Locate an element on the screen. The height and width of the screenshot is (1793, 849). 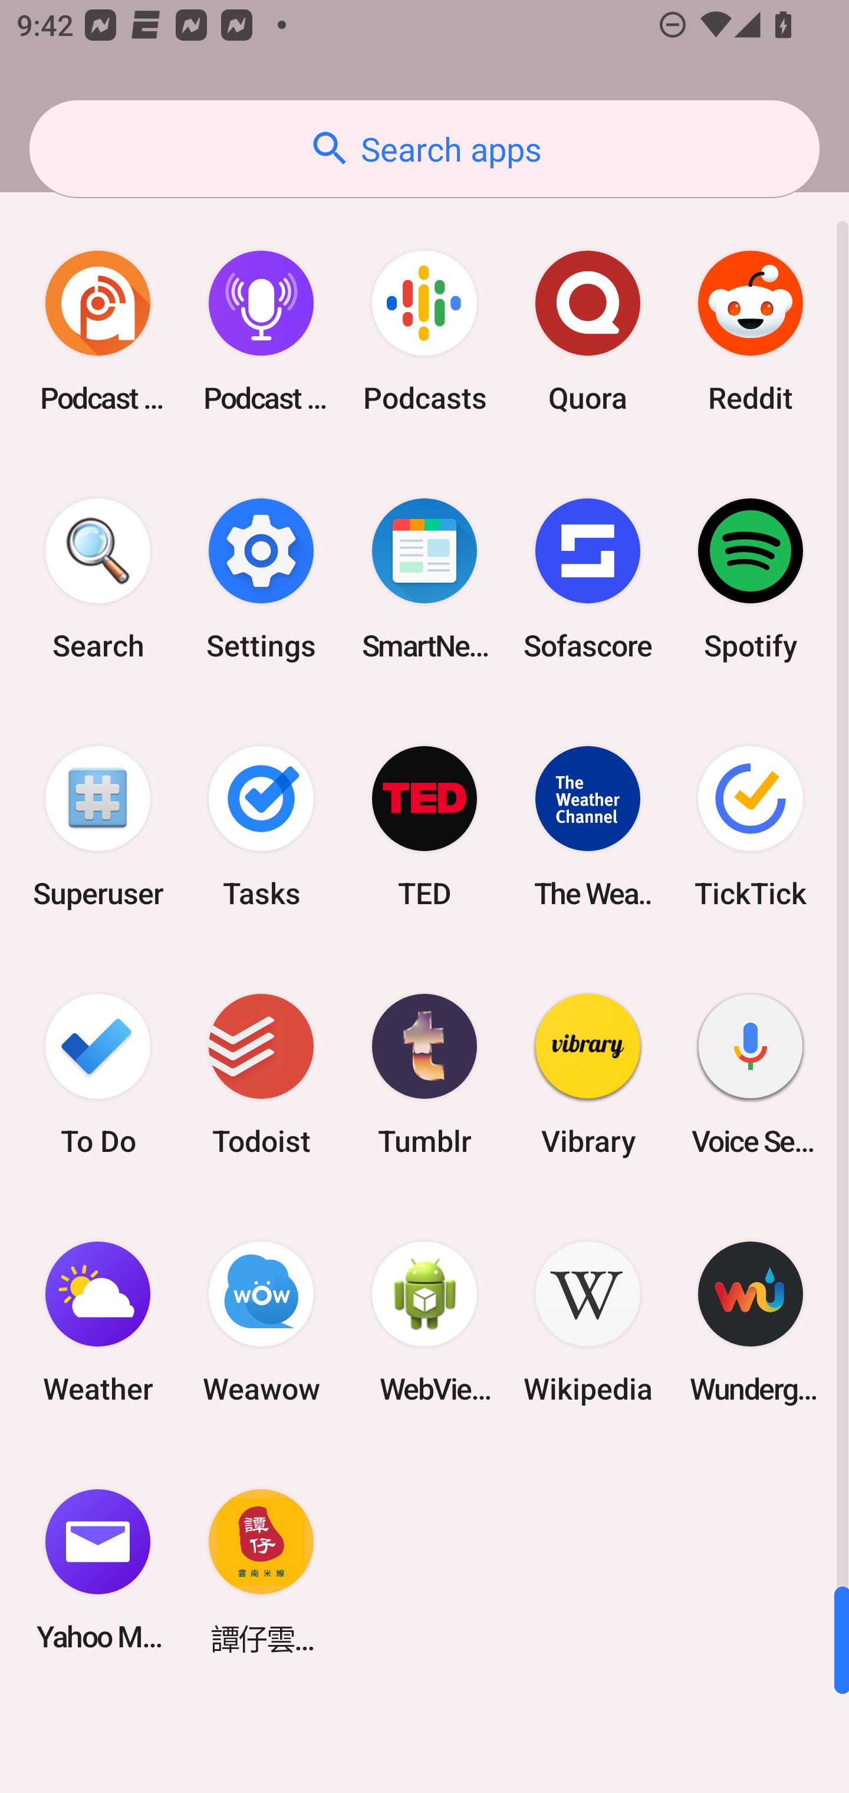
Tumblr is located at coordinates (424, 1073).